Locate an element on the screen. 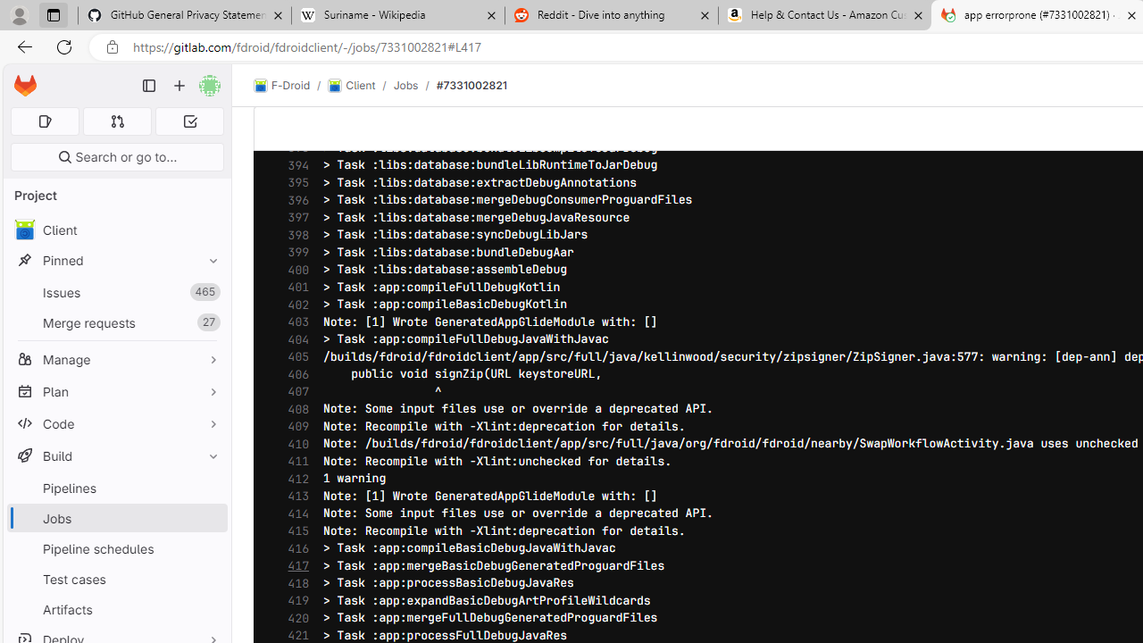 The width and height of the screenshot is (1143, 643). Code is located at coordinates (116, 423).